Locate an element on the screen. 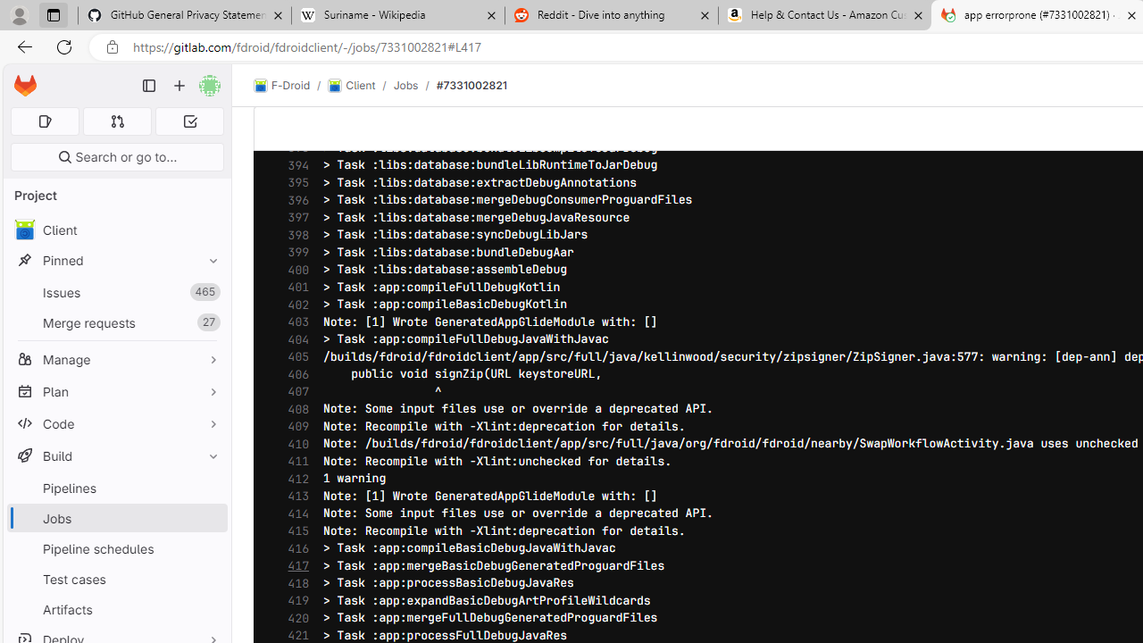 The width and height of the screenshot is (1143, 643). Code is located at coordinates (116, 423).